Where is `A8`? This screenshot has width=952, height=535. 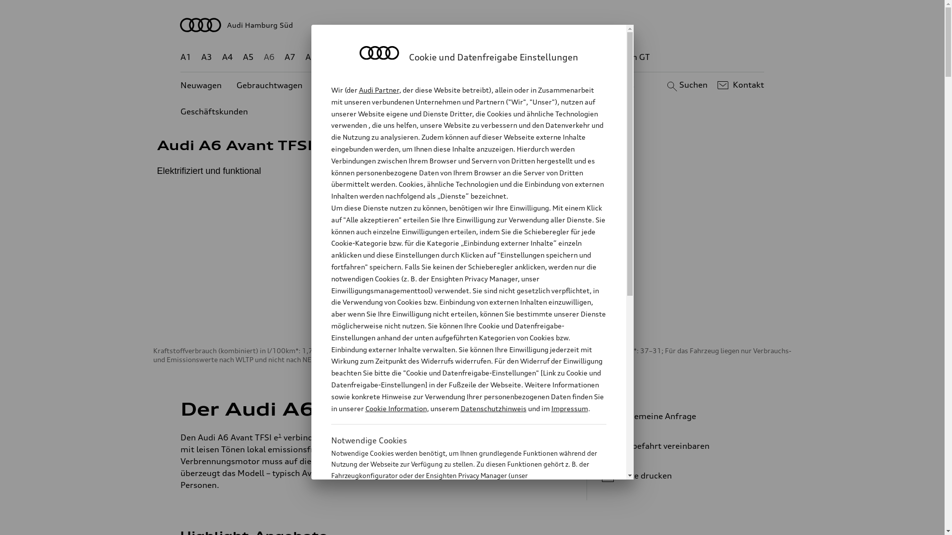
A8 is located at coordinates (311, 57).